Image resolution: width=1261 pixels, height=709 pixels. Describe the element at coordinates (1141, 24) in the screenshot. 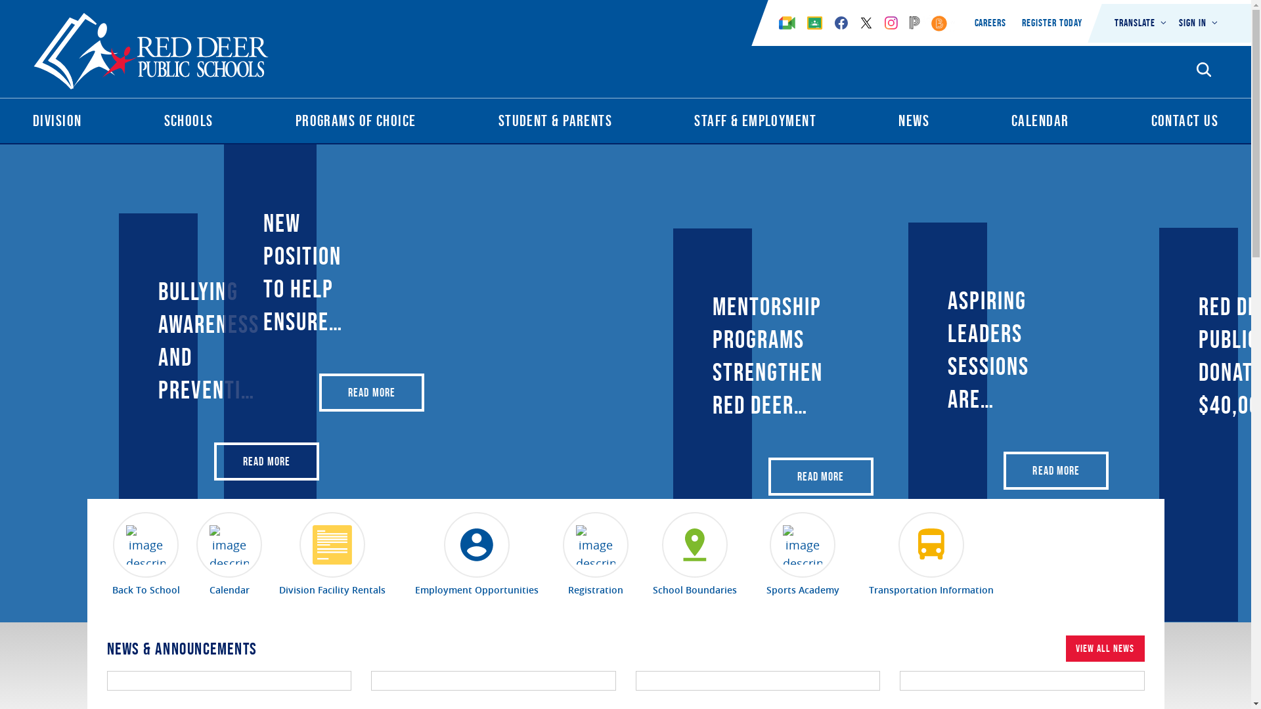

I see `Translate` at that location.